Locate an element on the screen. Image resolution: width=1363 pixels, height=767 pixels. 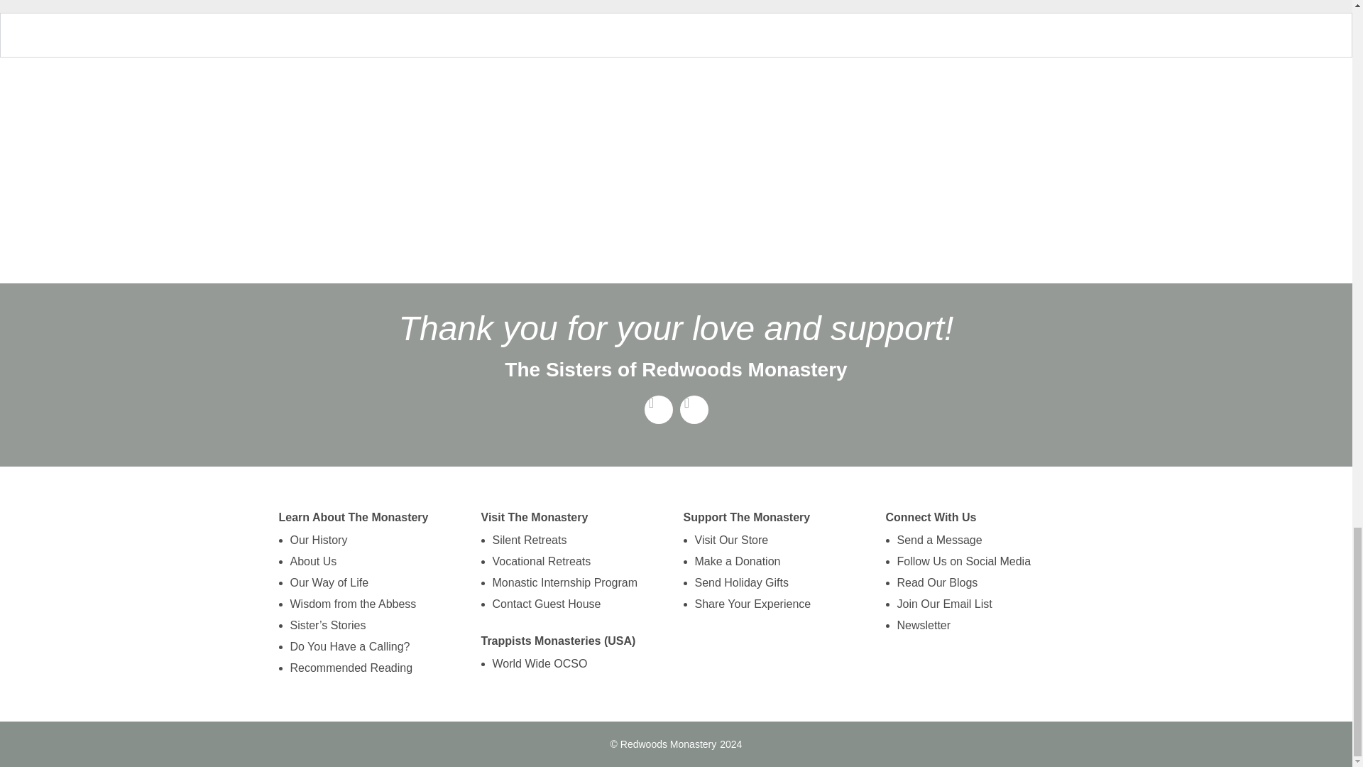
Our Way of Life is located at coordinates (352, 582).